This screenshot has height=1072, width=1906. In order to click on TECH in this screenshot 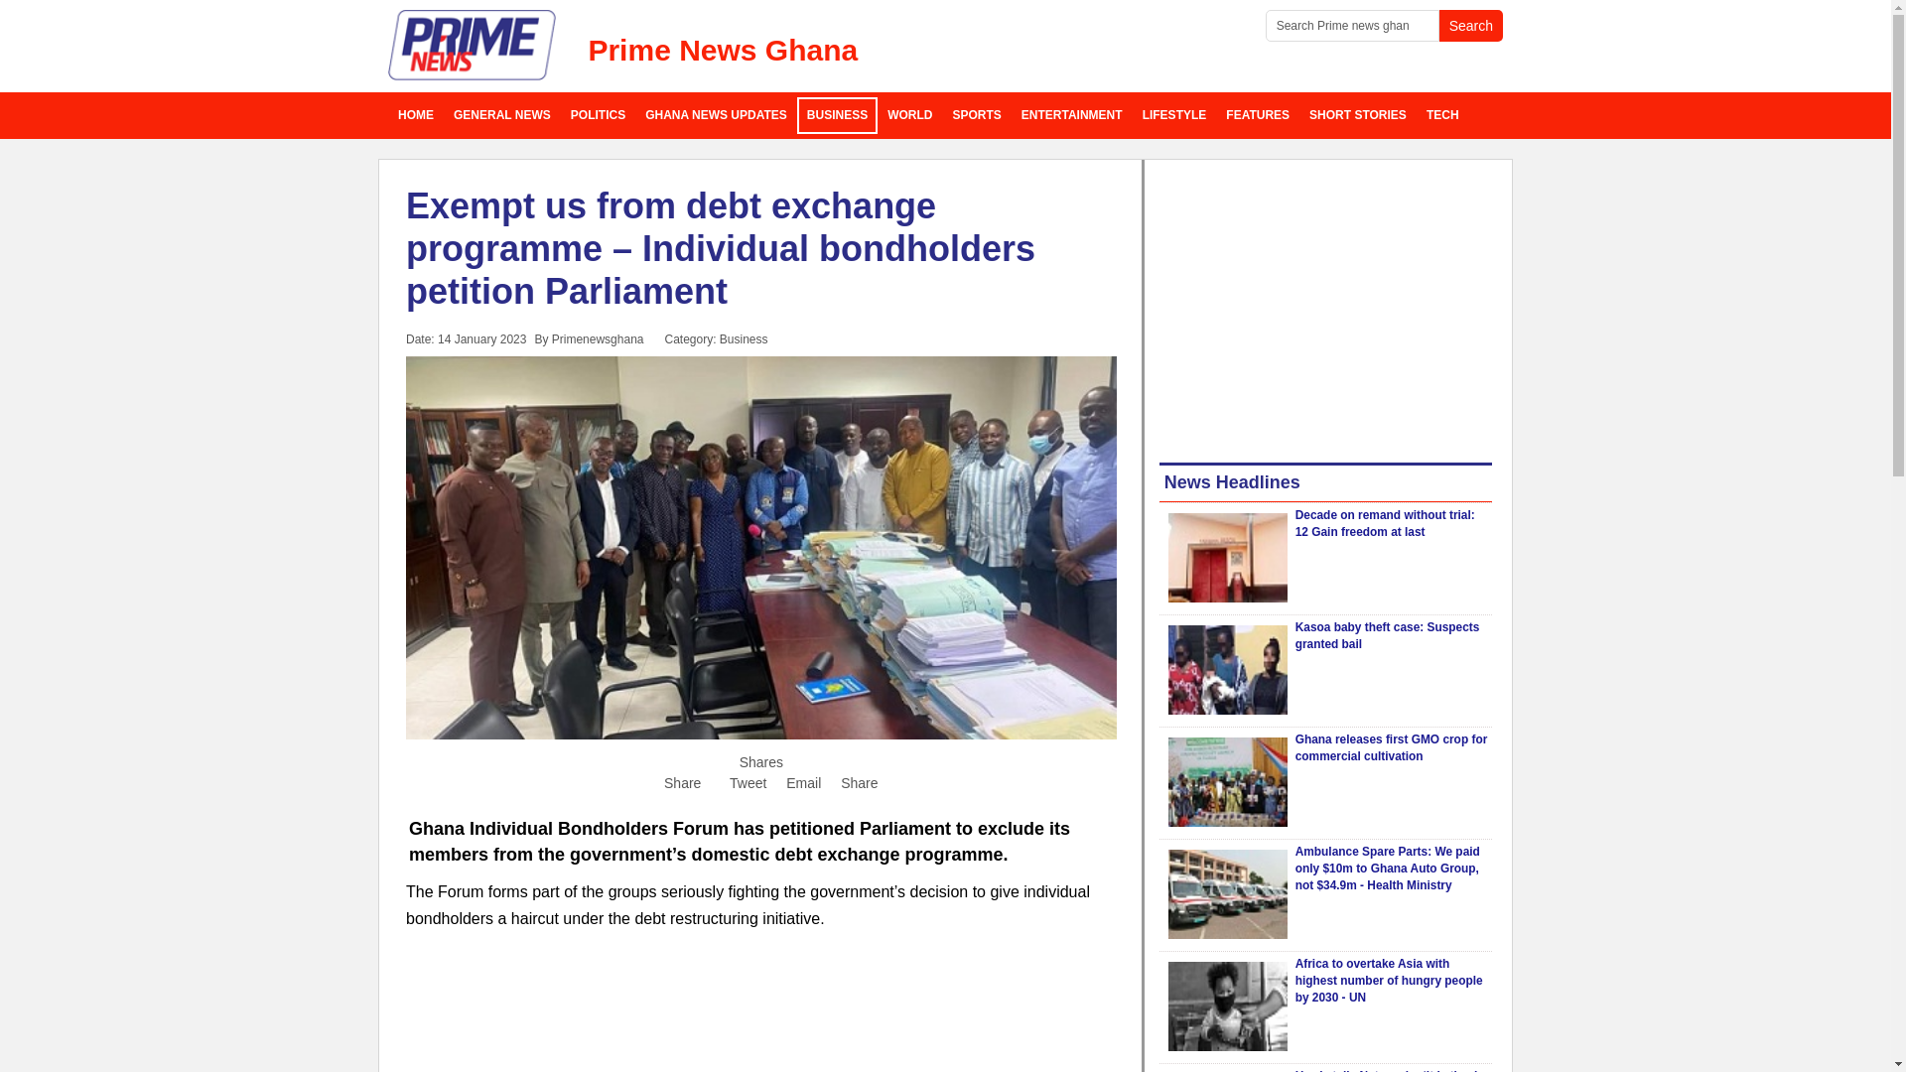, I will do `click(1442, 115)`.